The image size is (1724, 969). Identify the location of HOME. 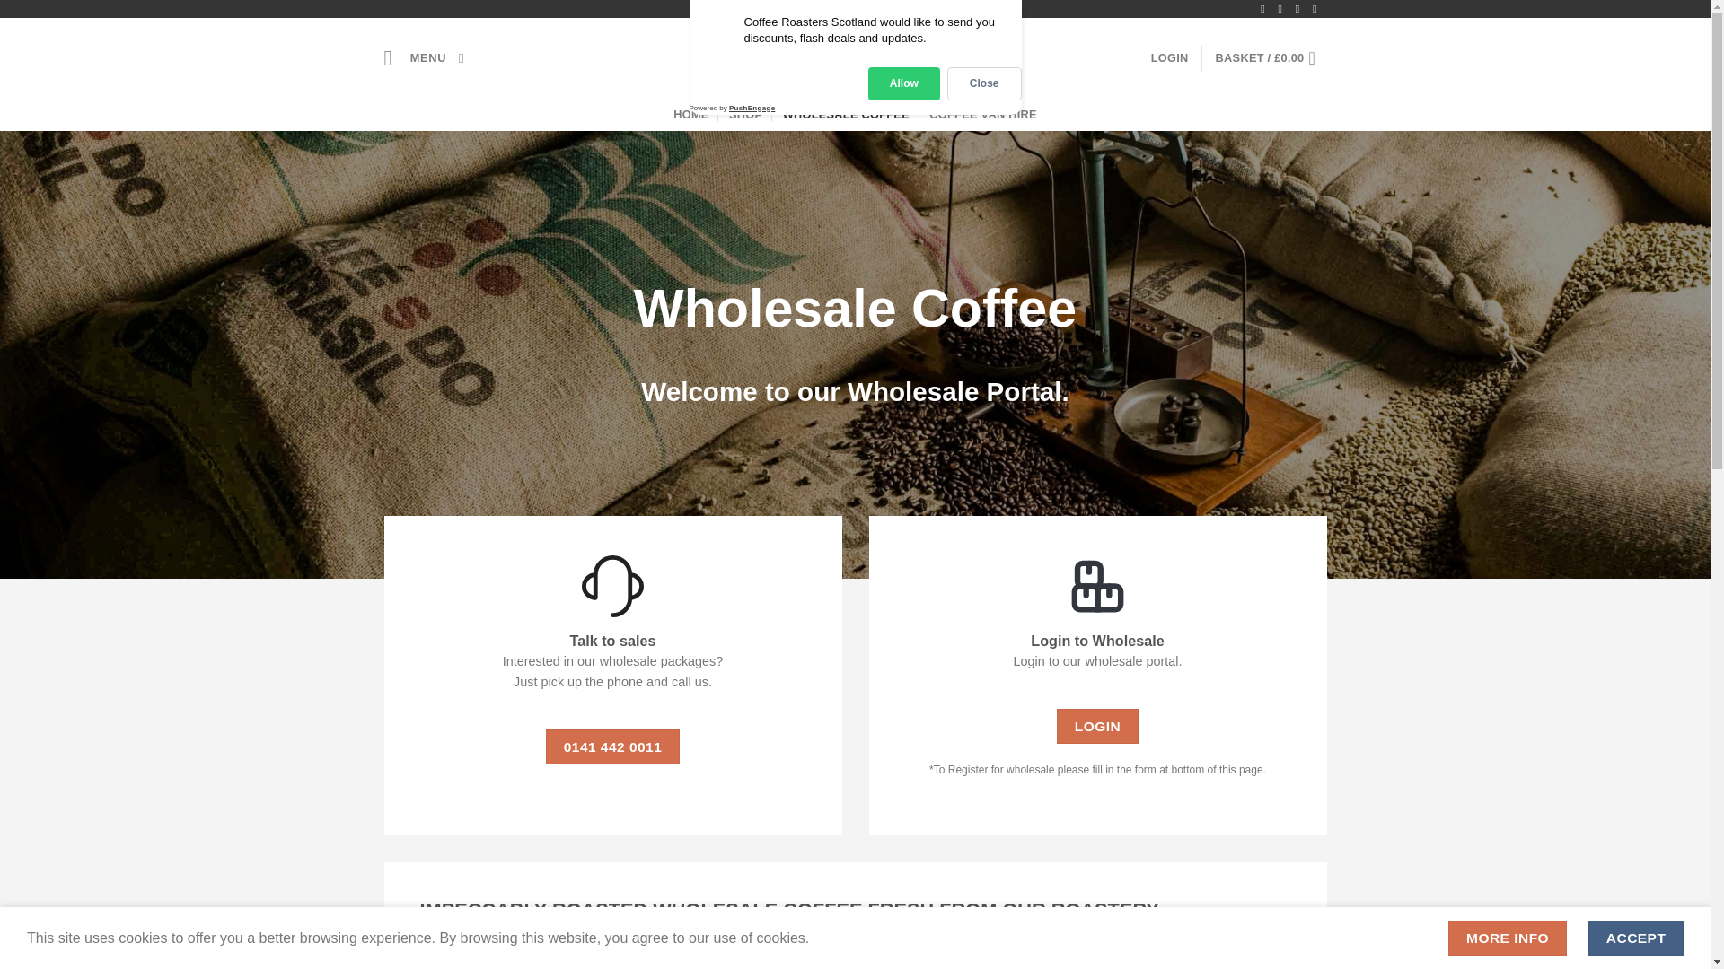
(691, 115).